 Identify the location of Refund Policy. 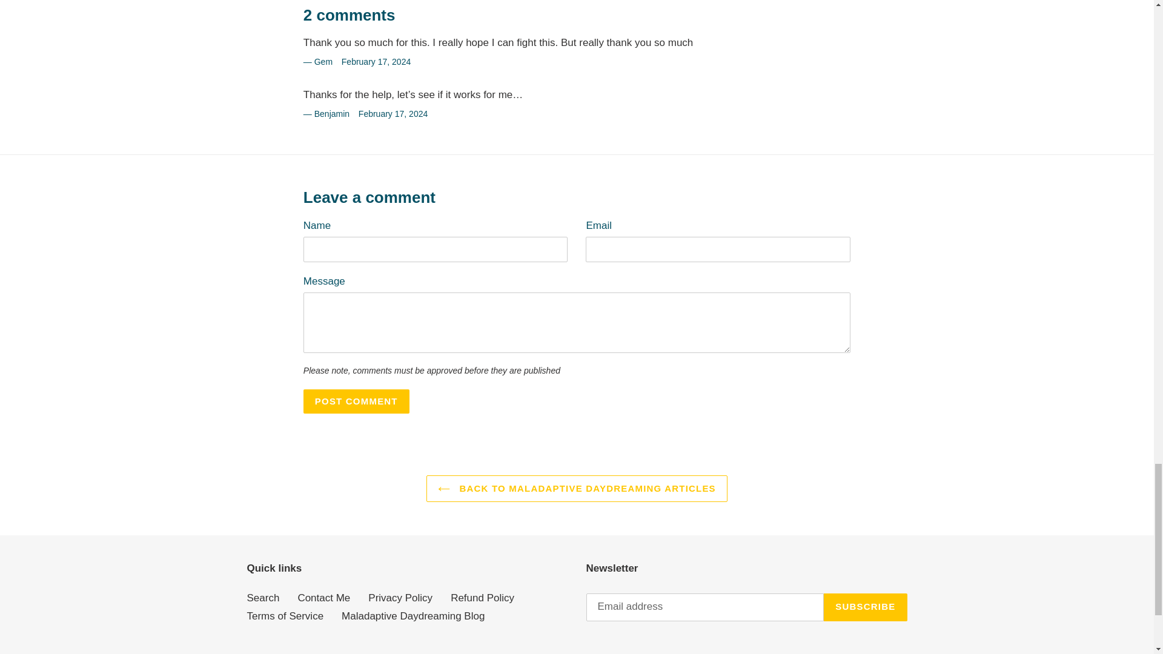
(482, 598).